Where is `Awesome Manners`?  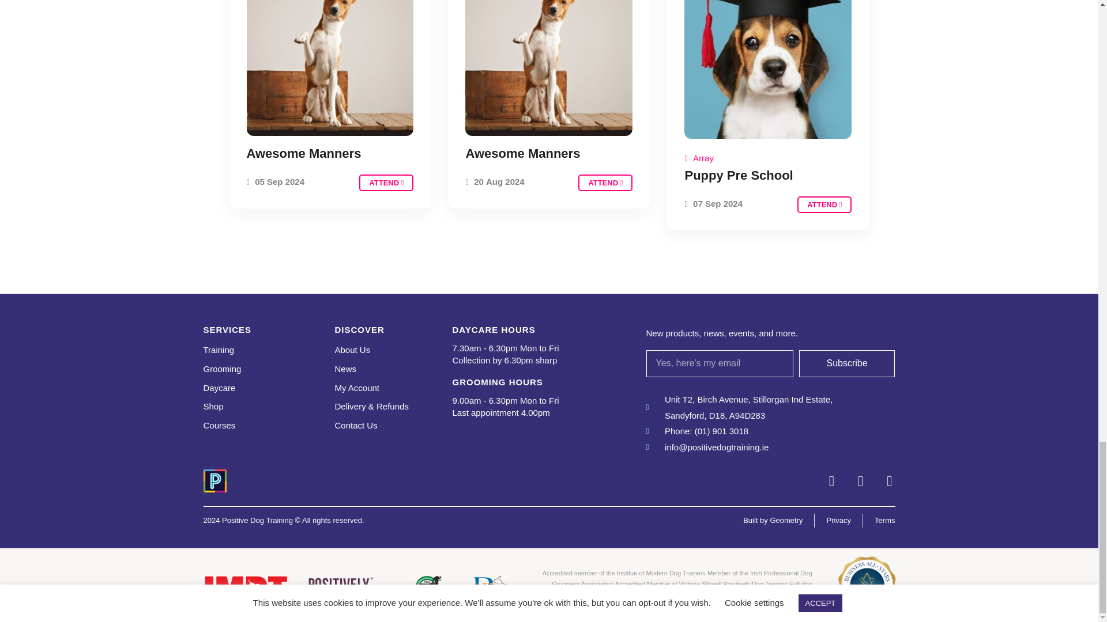
Awesome Manners is located at coordinates (605, 183).